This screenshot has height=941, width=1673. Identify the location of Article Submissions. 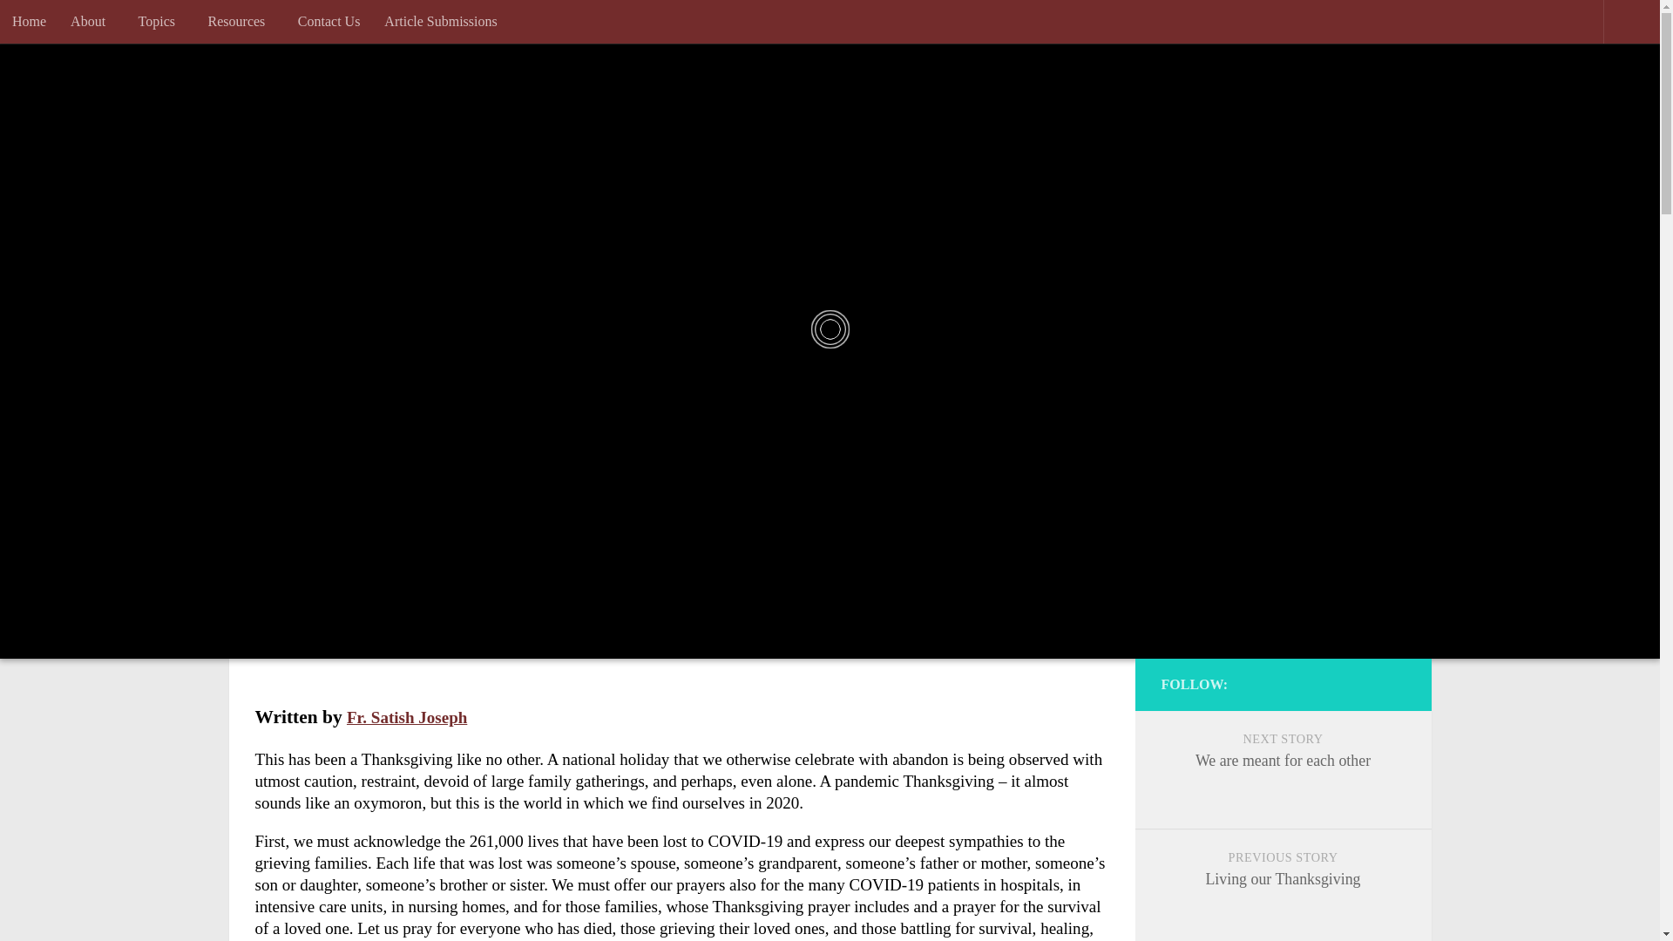
(439, 21).